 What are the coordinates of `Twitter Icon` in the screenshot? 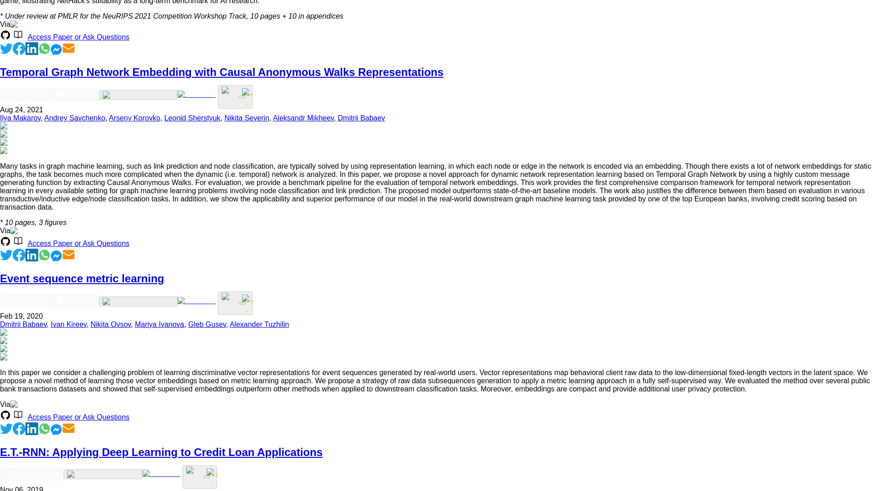 It's located at (6, 48).